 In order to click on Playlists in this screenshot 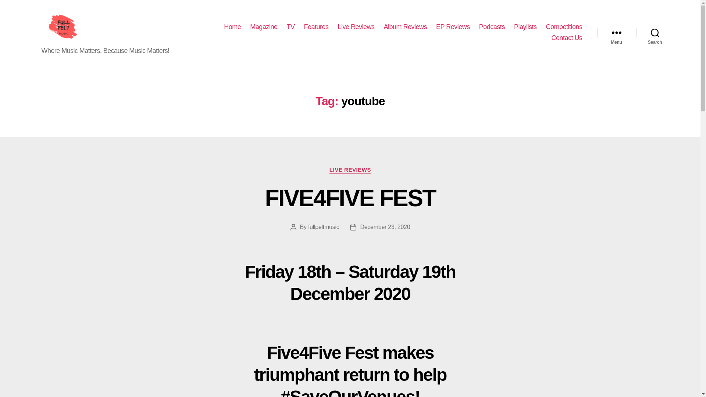, I will do `click(525, 27)`.